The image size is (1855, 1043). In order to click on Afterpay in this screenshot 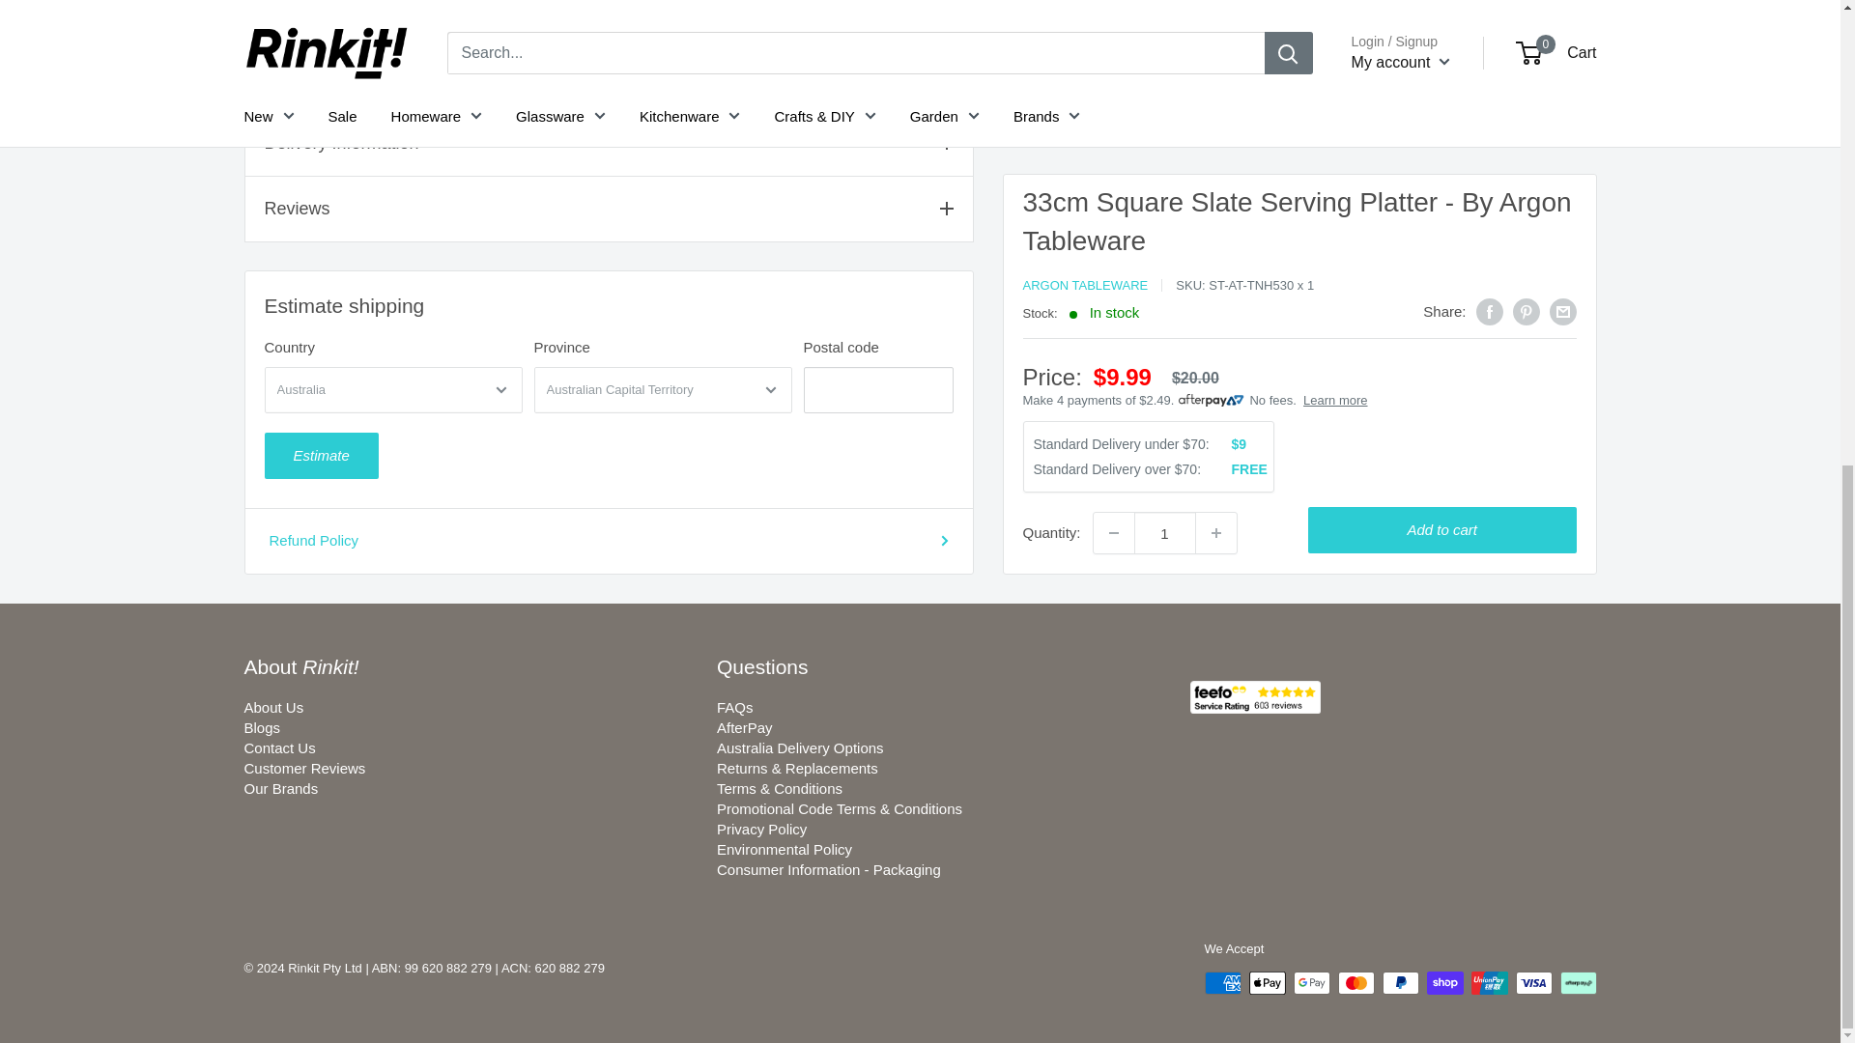, I will do `click(1577, 983)`.